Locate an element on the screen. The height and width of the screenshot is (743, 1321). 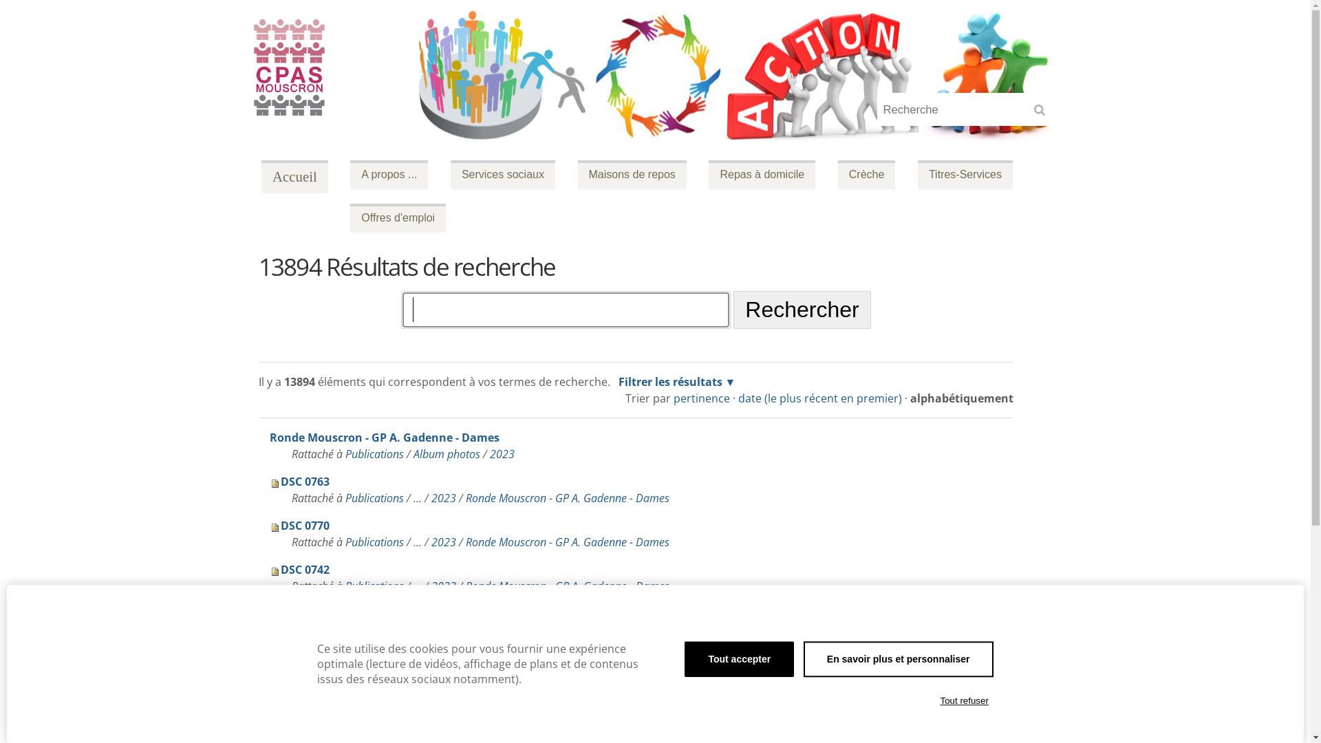
Ronde Mouscron - GP A. Gadenne - Dames is located at coordinates (567, 718).